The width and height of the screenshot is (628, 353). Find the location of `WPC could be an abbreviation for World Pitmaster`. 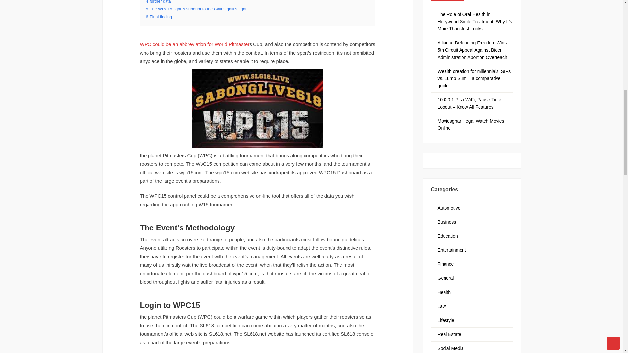

WPC could be an abbreviation for World Pitmaster is located at coordinates (195, 44).